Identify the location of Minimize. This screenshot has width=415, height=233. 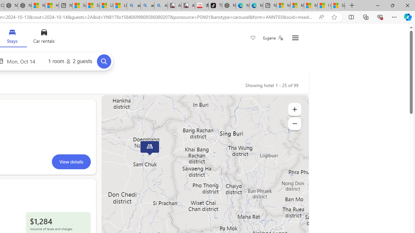
(377, 5).